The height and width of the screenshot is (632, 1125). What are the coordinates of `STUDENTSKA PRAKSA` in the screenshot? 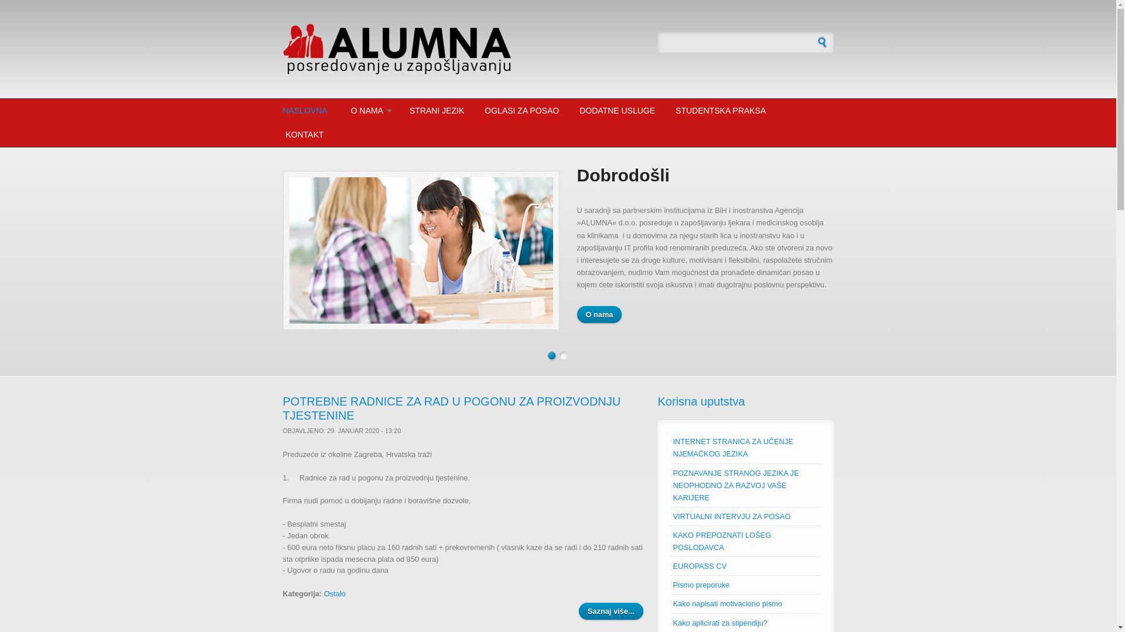 It's located at (721, 111).